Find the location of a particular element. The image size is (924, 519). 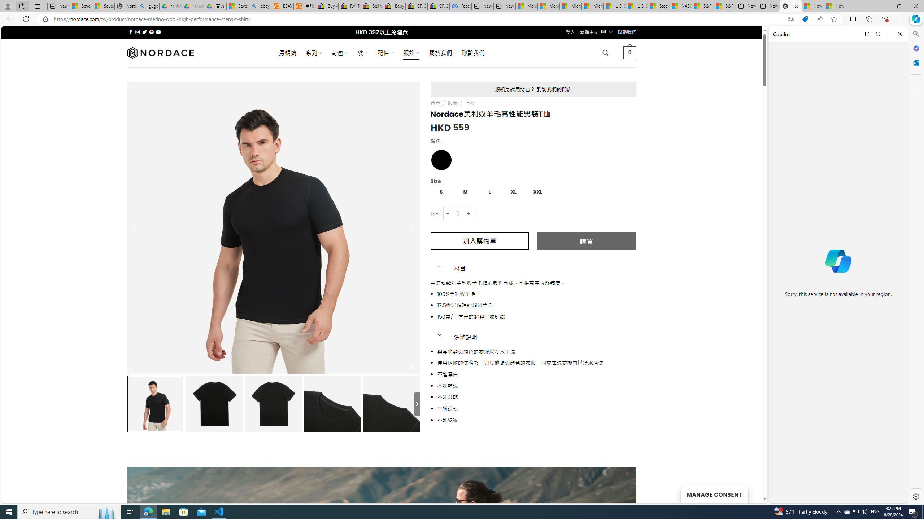

ebay - Search is located at coordinates (260, 6).